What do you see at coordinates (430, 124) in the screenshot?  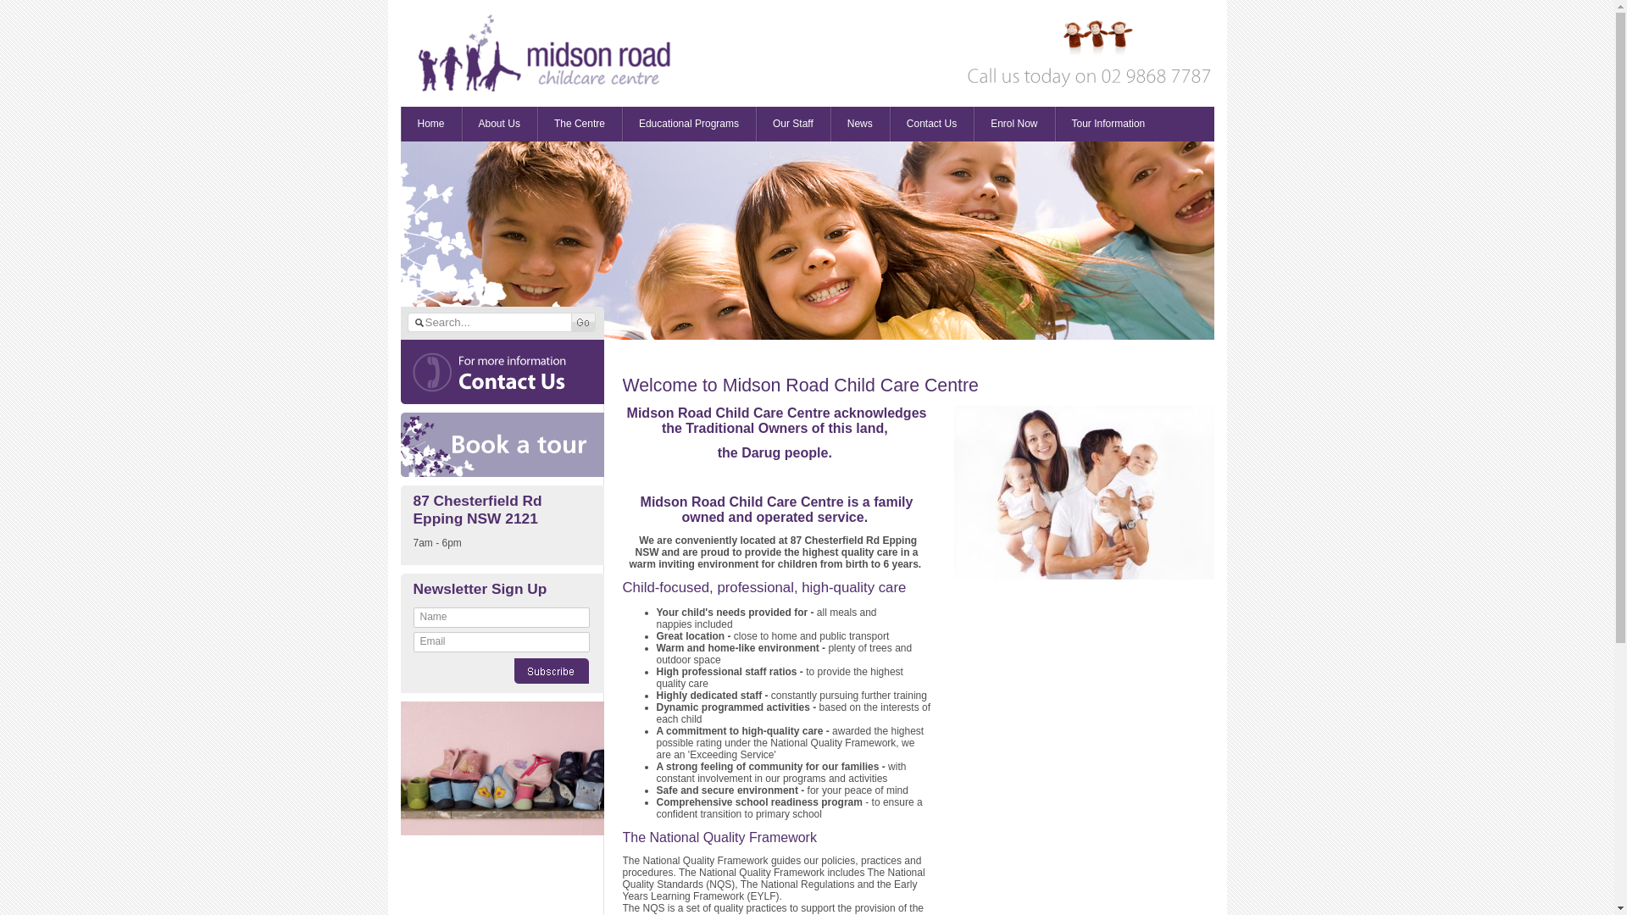 I see `Home` at bounding box center [430, 124].